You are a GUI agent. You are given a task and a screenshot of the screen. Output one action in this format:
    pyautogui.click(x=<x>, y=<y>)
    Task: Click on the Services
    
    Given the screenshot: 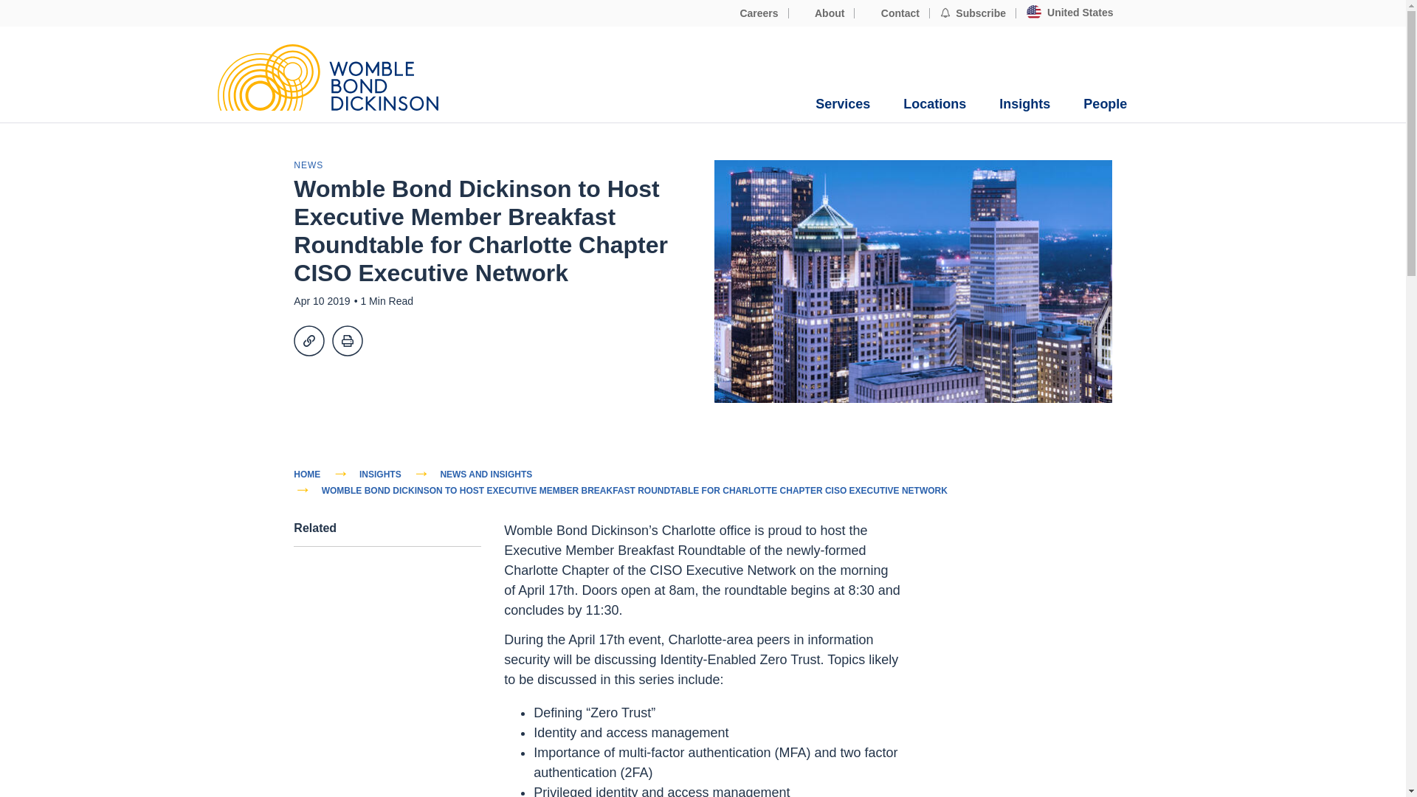 What is the action you would take?
    pyautogui.click(x=843, y=104)
    